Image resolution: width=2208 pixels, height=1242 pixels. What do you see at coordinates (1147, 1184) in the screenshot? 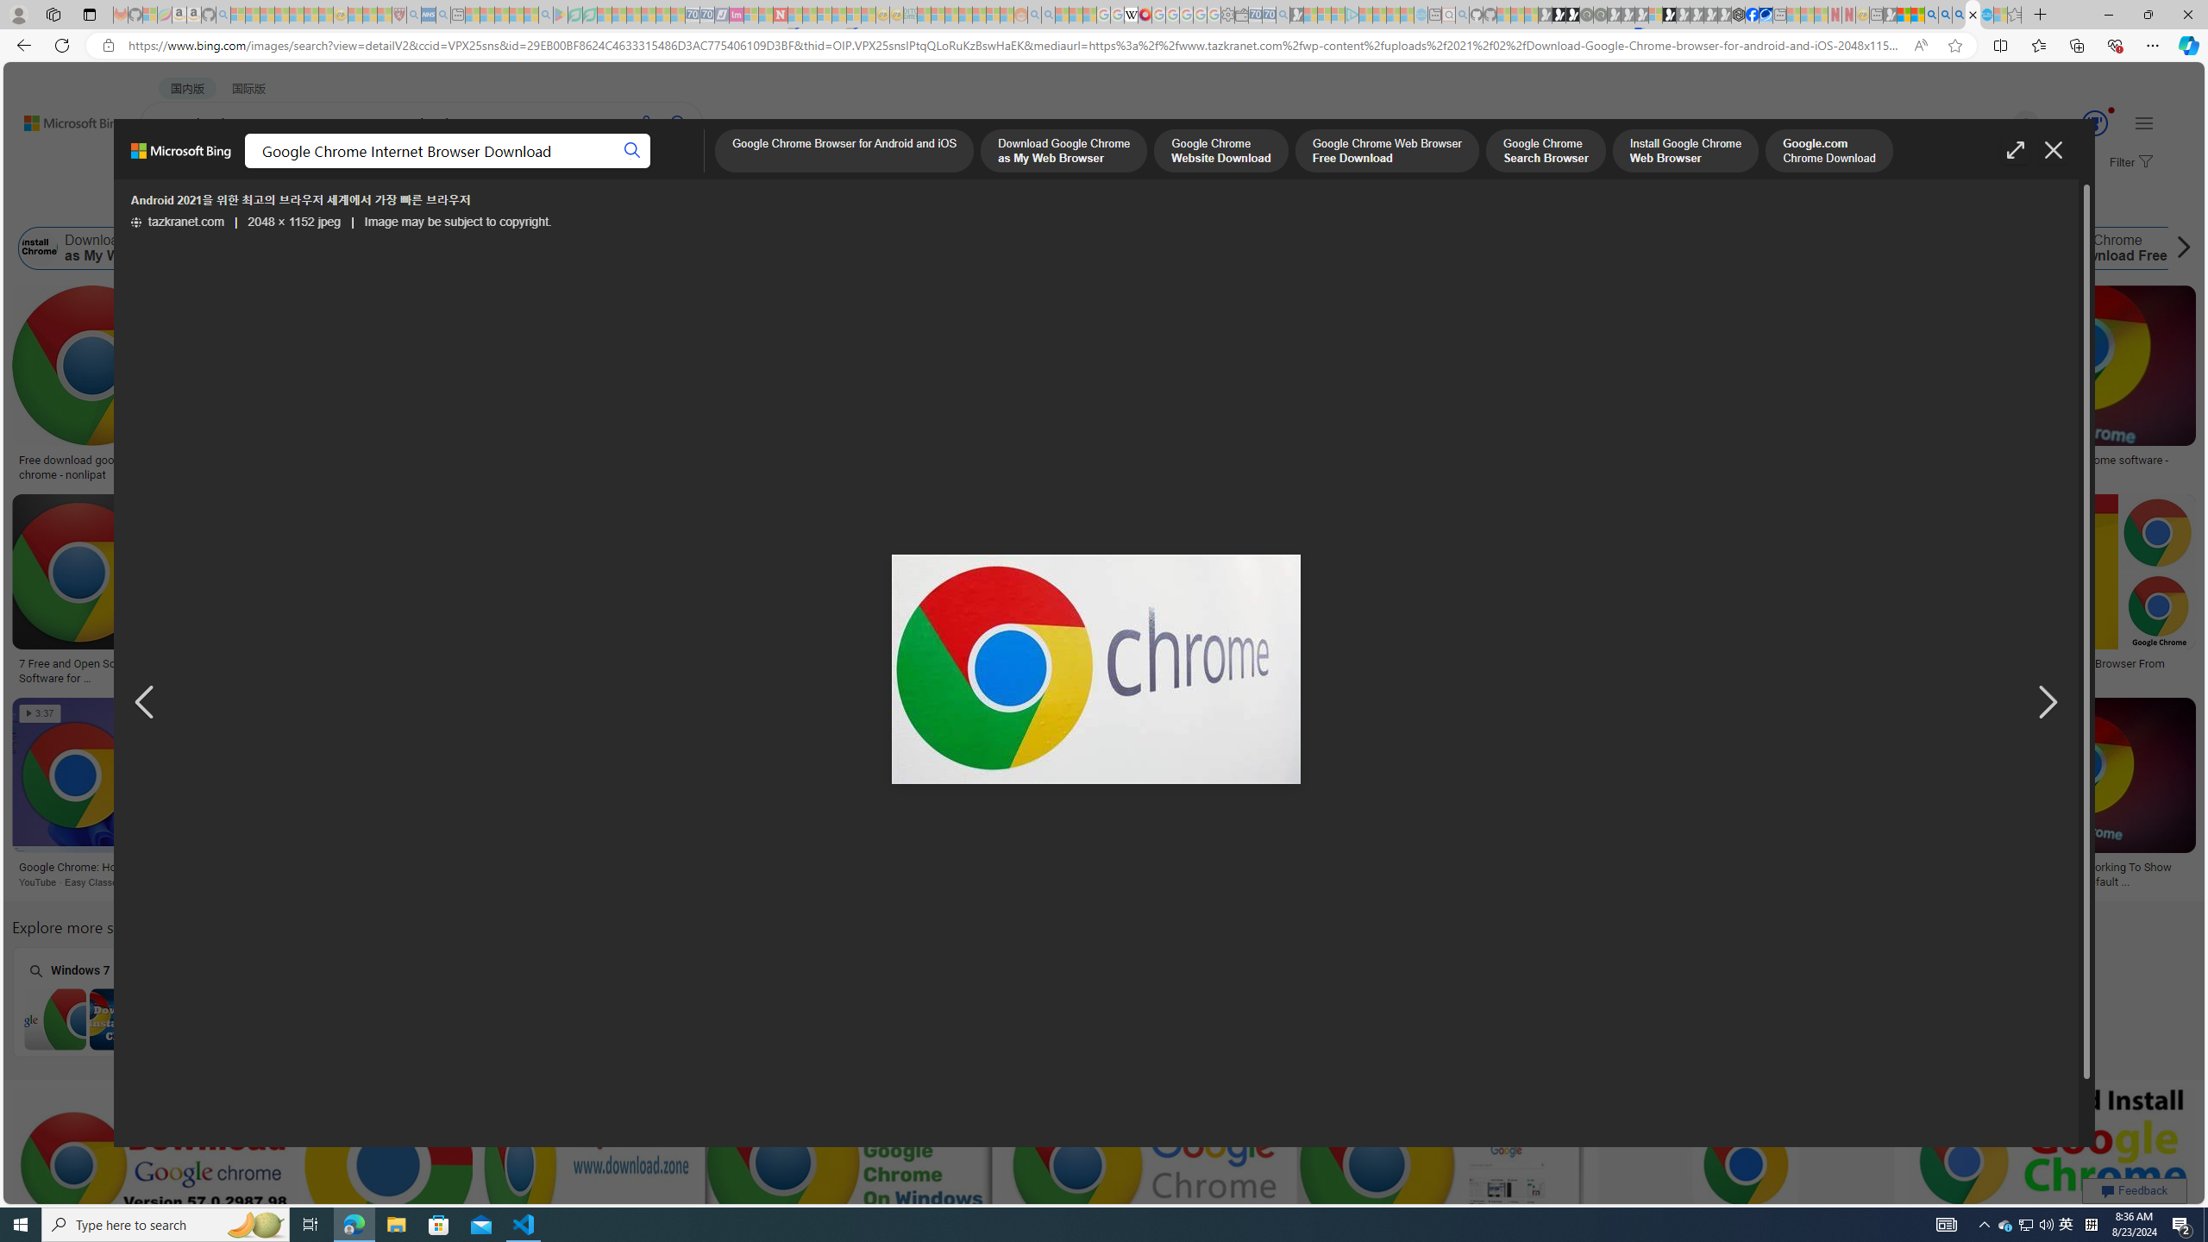
I see `Google chrome app download - softjasSave` at bounding box center [1147, 1184].